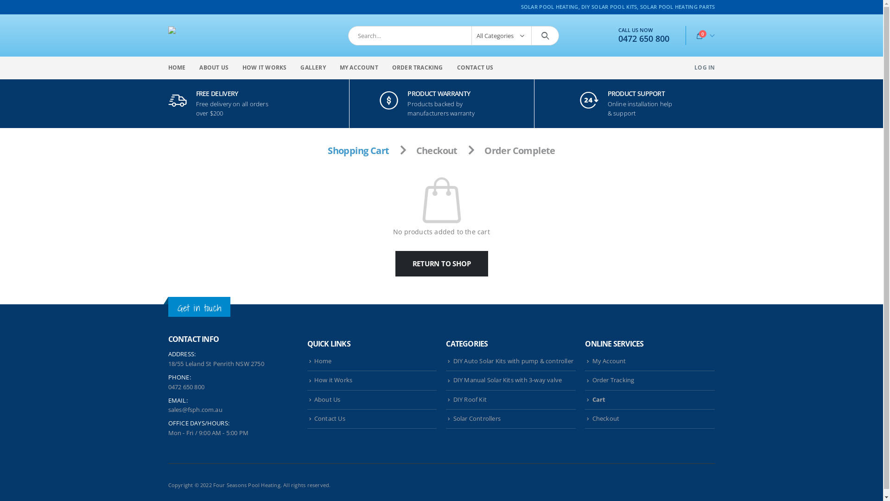 Image resolution: width=890 pixels, height=501 pixels. Describe the element at coordinates (614, 380) in the screenshot. I see `Order Tracking` at that location.